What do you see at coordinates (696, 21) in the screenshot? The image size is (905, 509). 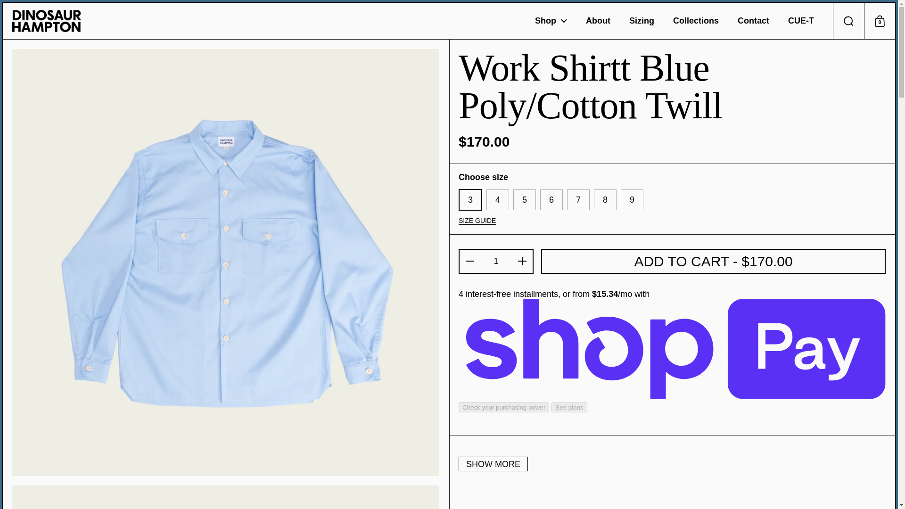 I see `Collections` at bounding box center [696, 21].